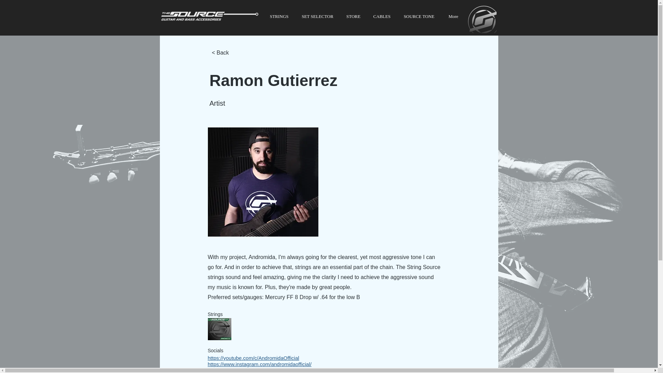 This screenshot has width=663, height=373. I want to click on SOURCE TONE, so click(419, 17).